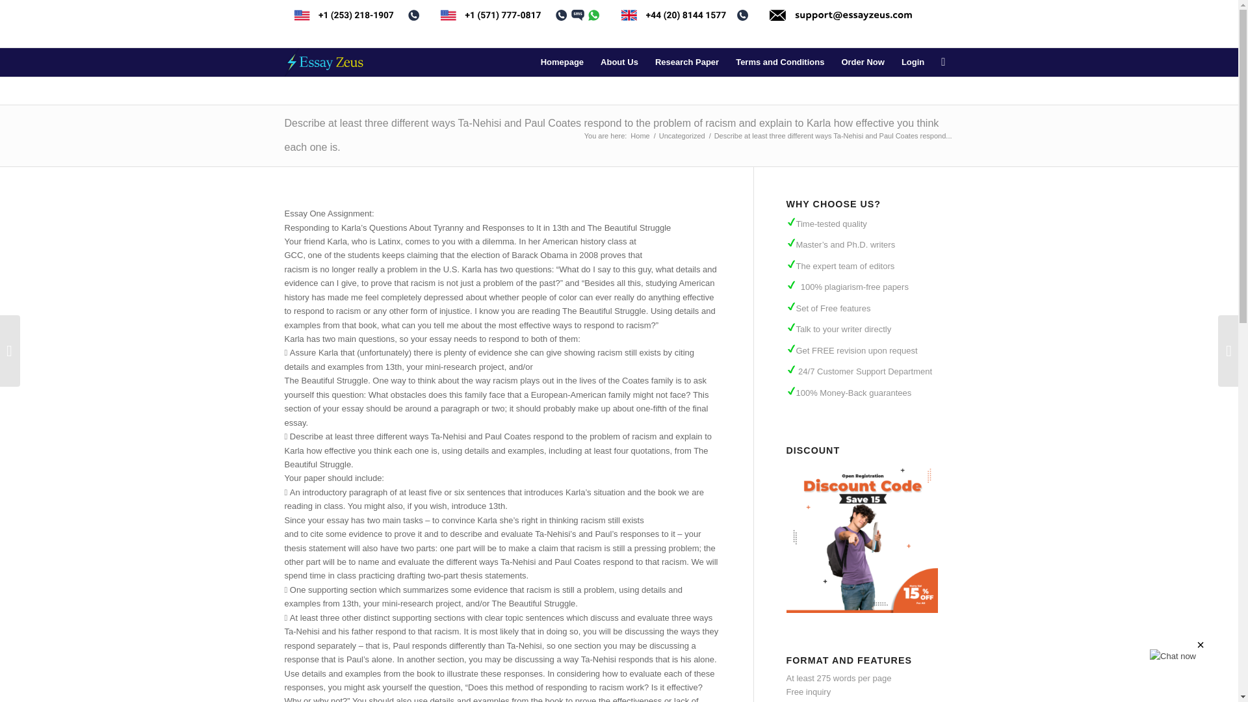 Image resolution: width=1248 pixels, height=702 pixels. Describe the element at coordinates (913, 62) in the screenshot. I see `Login` at that location.